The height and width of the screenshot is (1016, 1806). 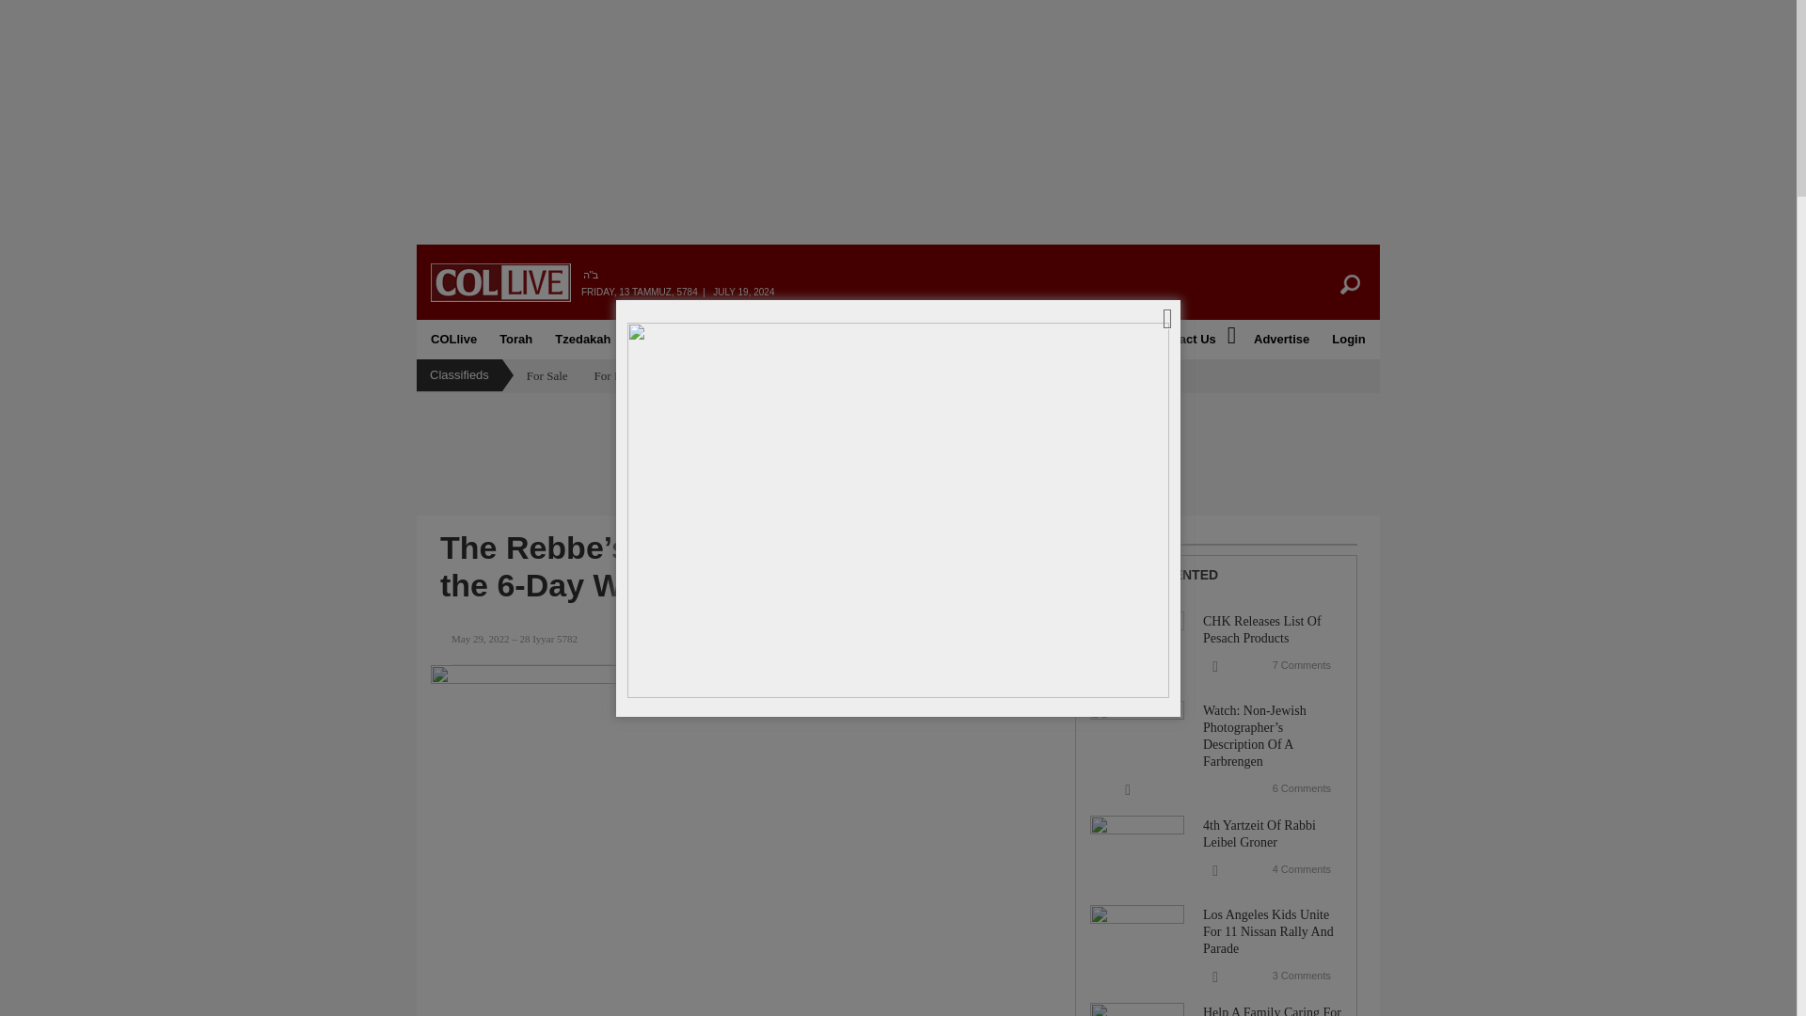 I want to click on Search, so click(x=1361, y=284).